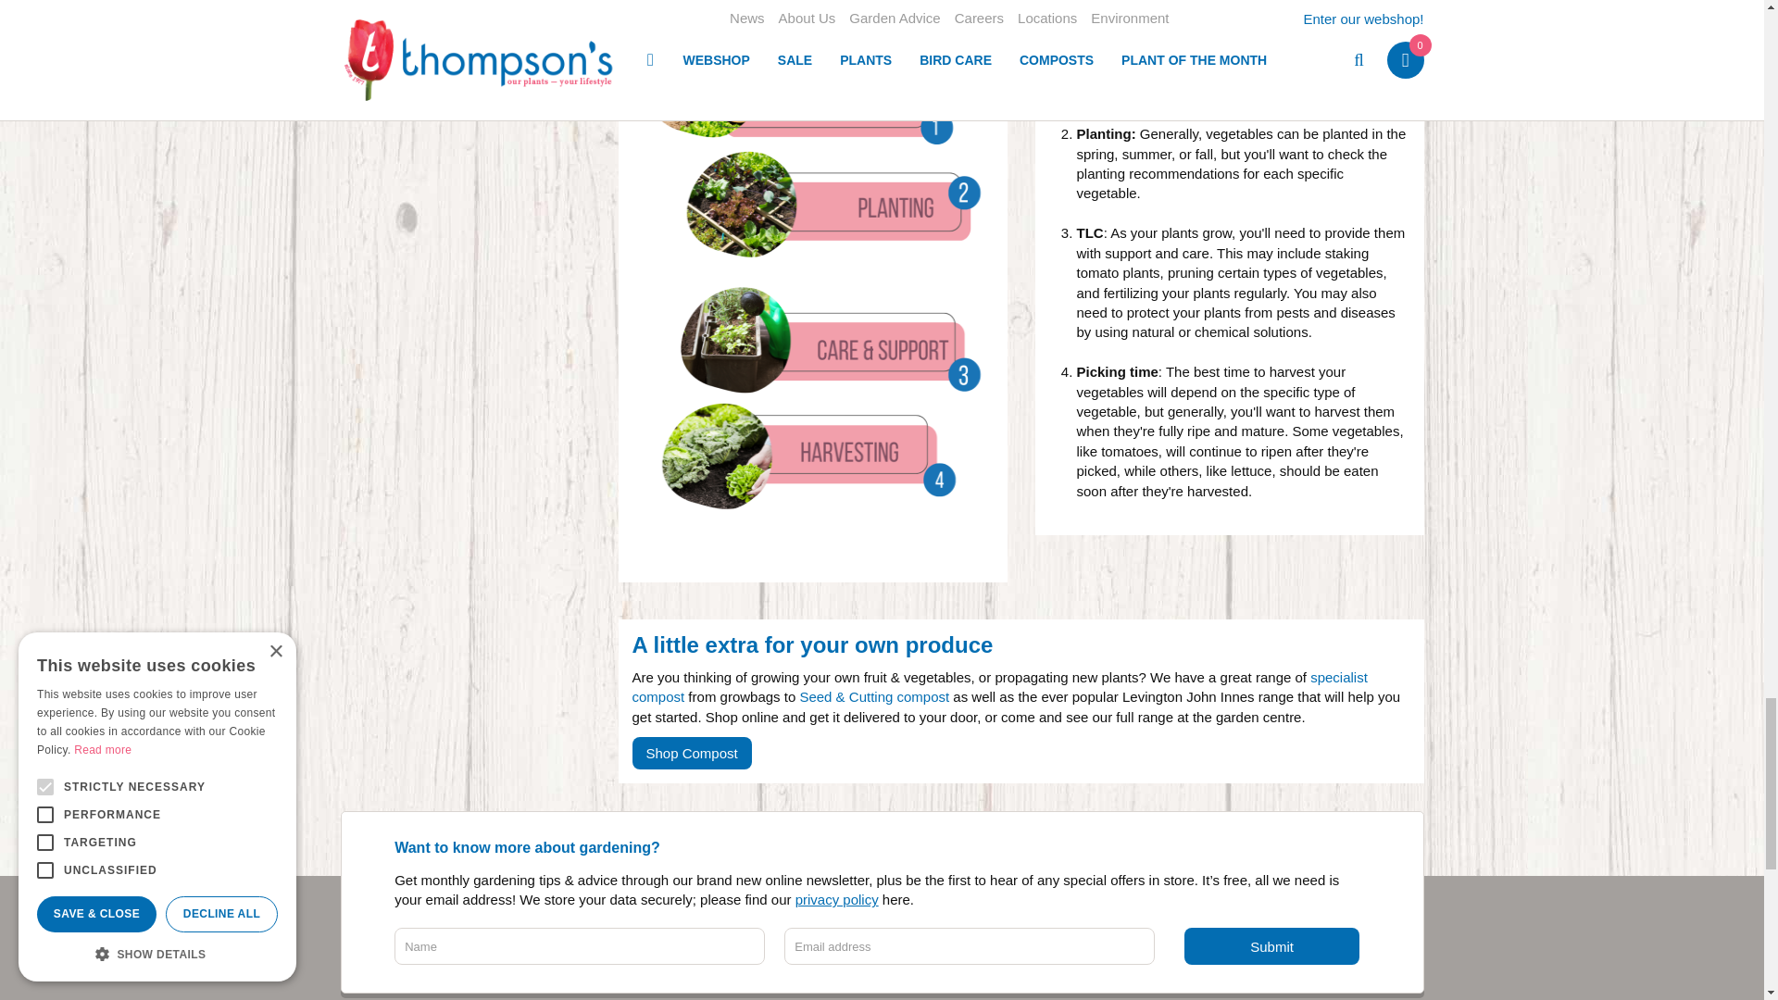  Describe the element at coordinates (1271, 946) in the screenshot. I see `Submit` at that location.